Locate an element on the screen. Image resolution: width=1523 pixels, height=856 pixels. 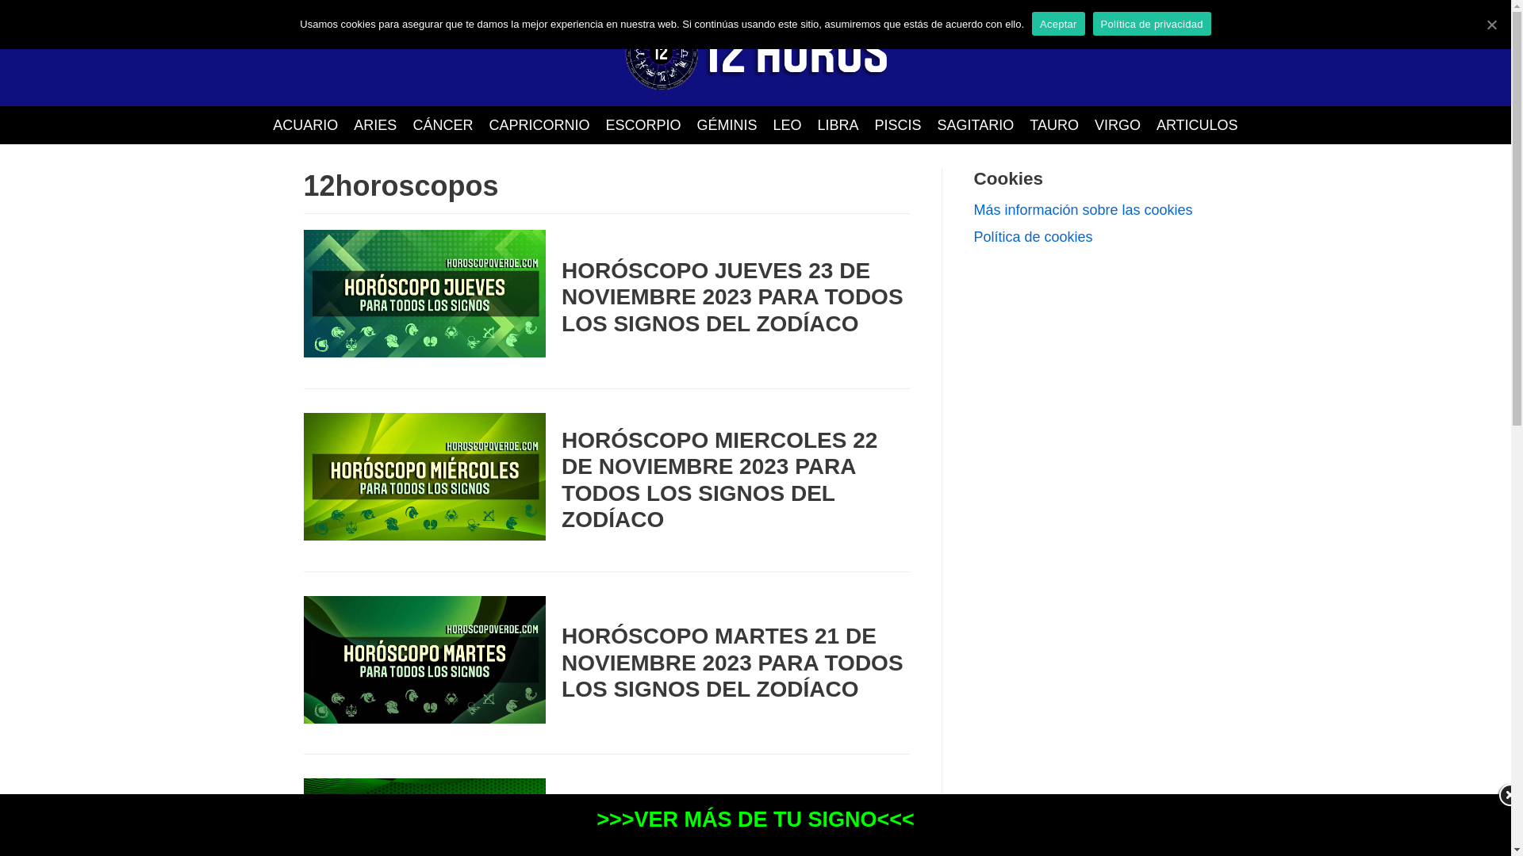
Saltar al contenido is located at coordinates (16, 33).